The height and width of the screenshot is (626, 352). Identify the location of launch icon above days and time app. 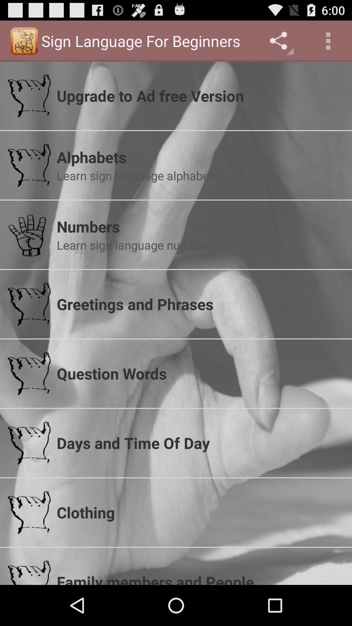
(200, 373).